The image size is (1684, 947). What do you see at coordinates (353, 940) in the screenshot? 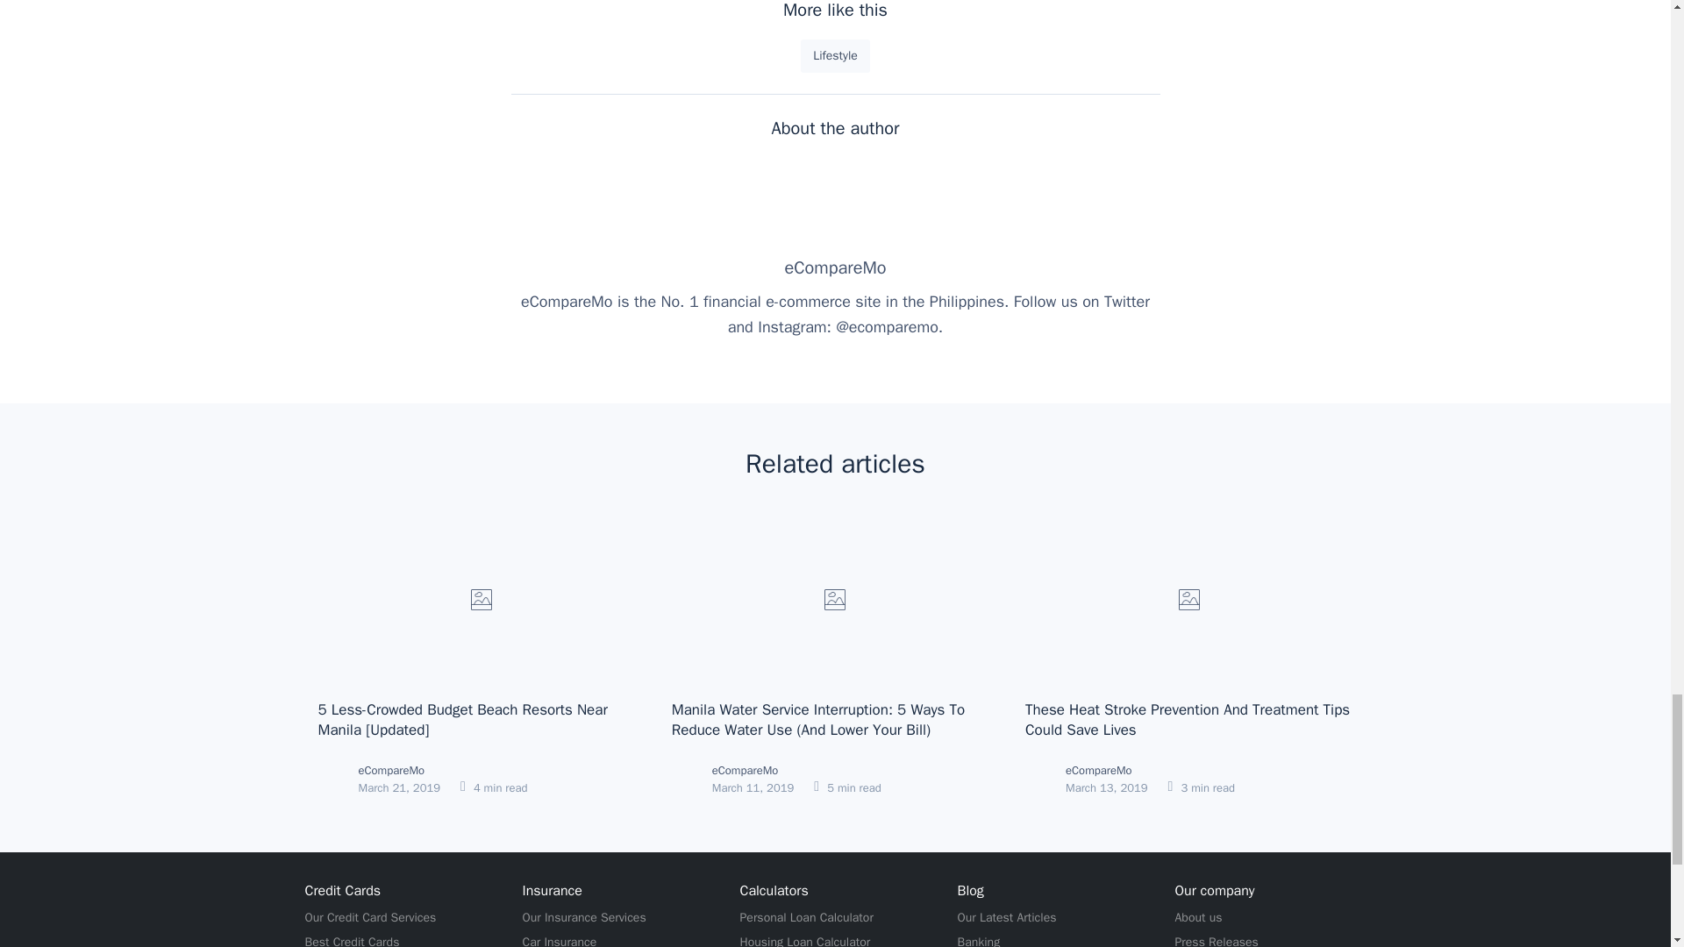
I see `Best Credit Cards` at bounding box center [353, 940].